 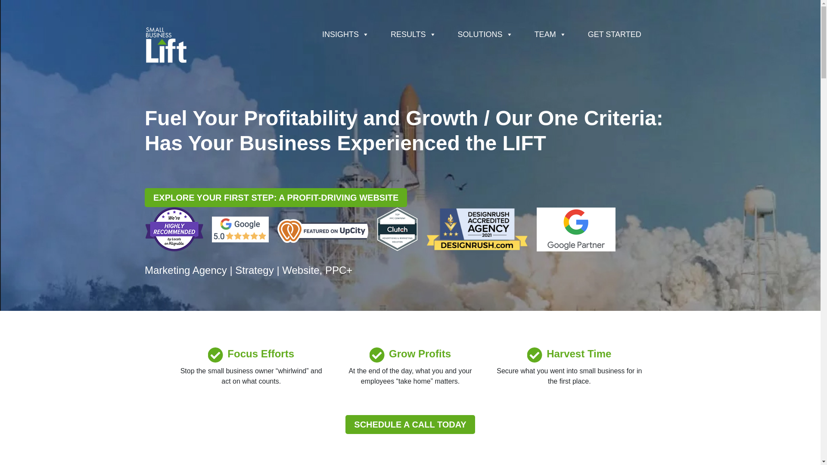 What do you see at coordinates (166, 44) in the screenshot?
I see `Small Business Lift` at bounding box center [166, 44].